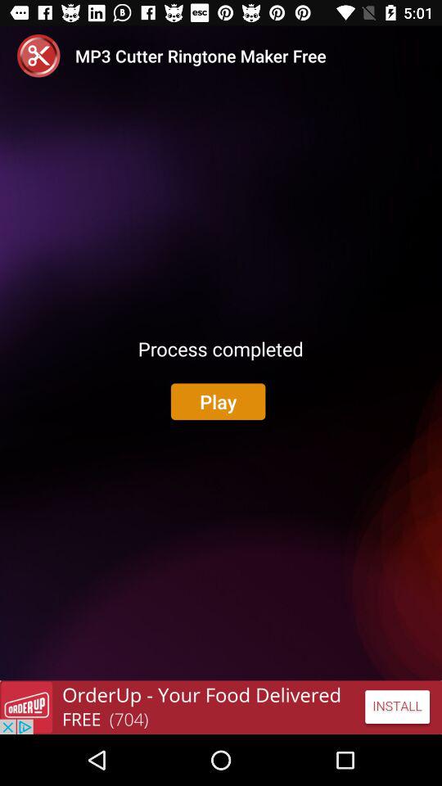  What do you see at coordinates (221, 707) in the screenshot?
I see `install the app` at bounding box center [221, 707].